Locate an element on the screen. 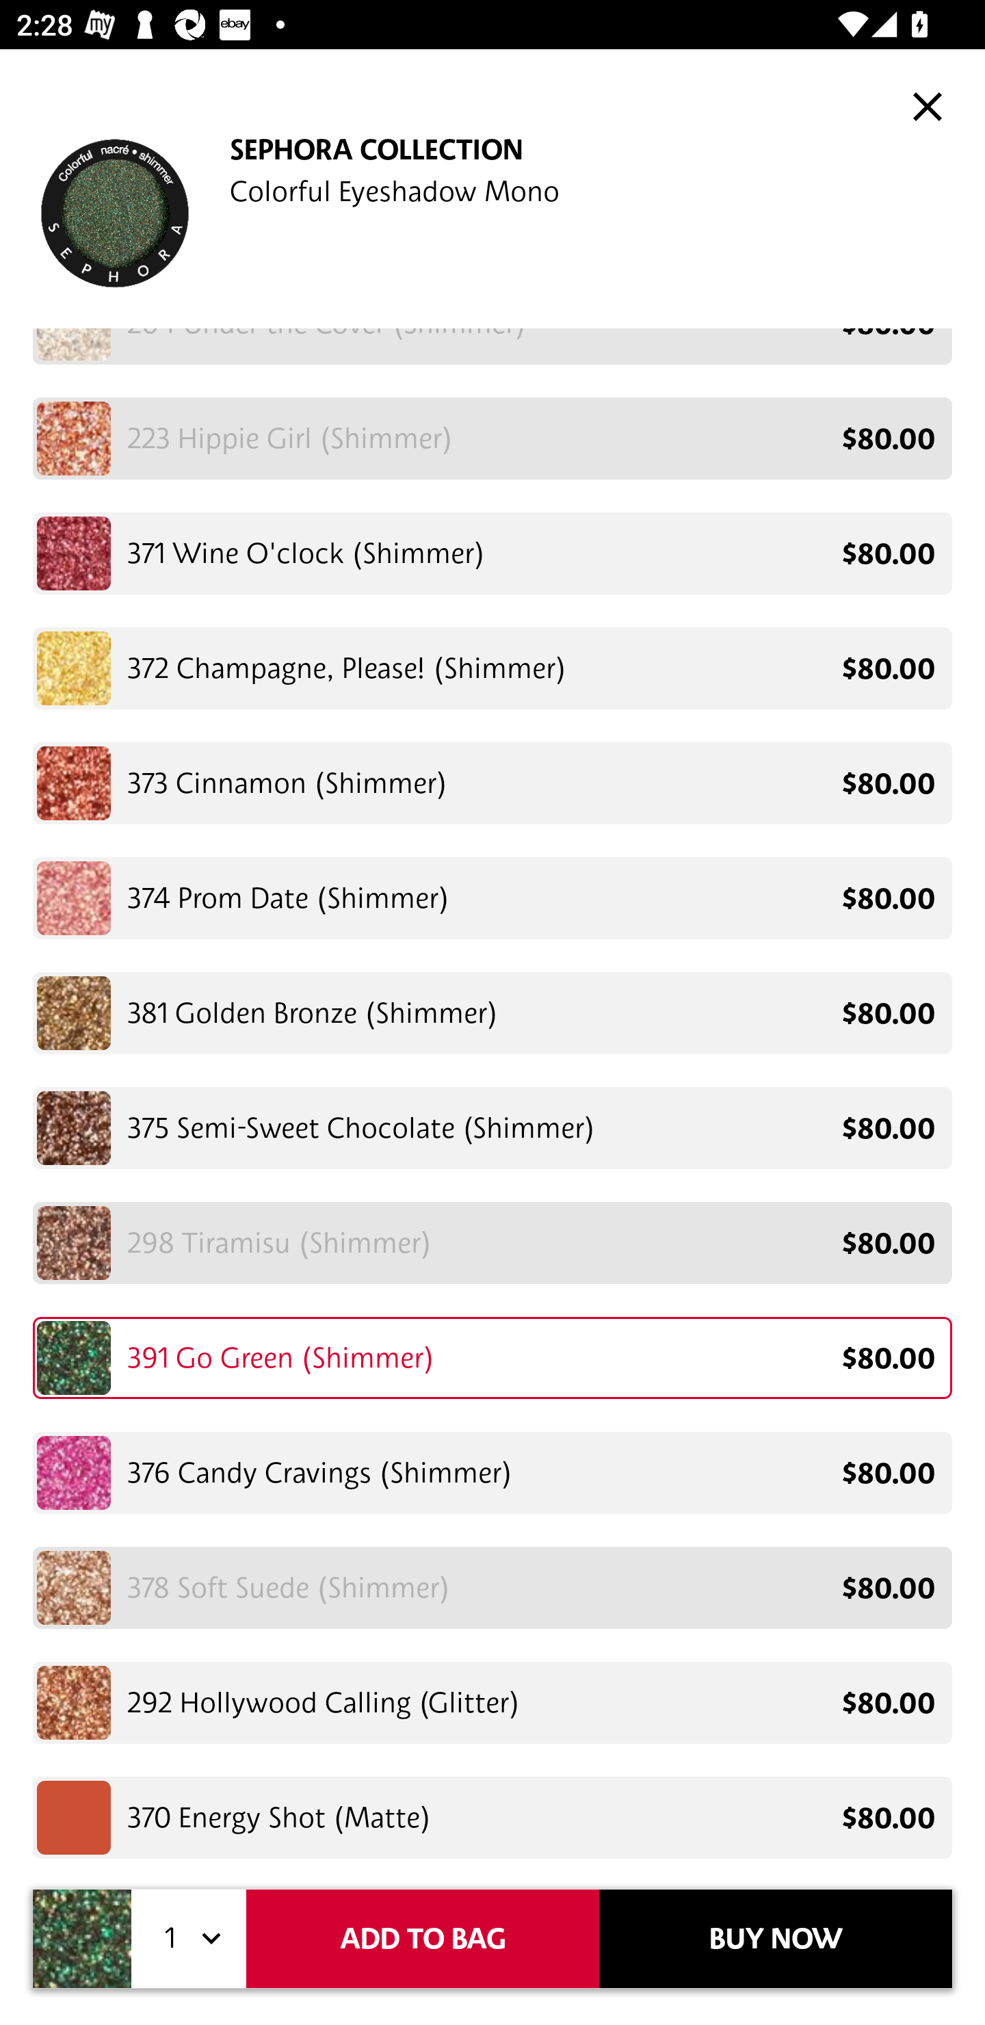 Image resolution: width=985 pixels, height=2025 pixels. 1 is located at coordinates (189, 1939).